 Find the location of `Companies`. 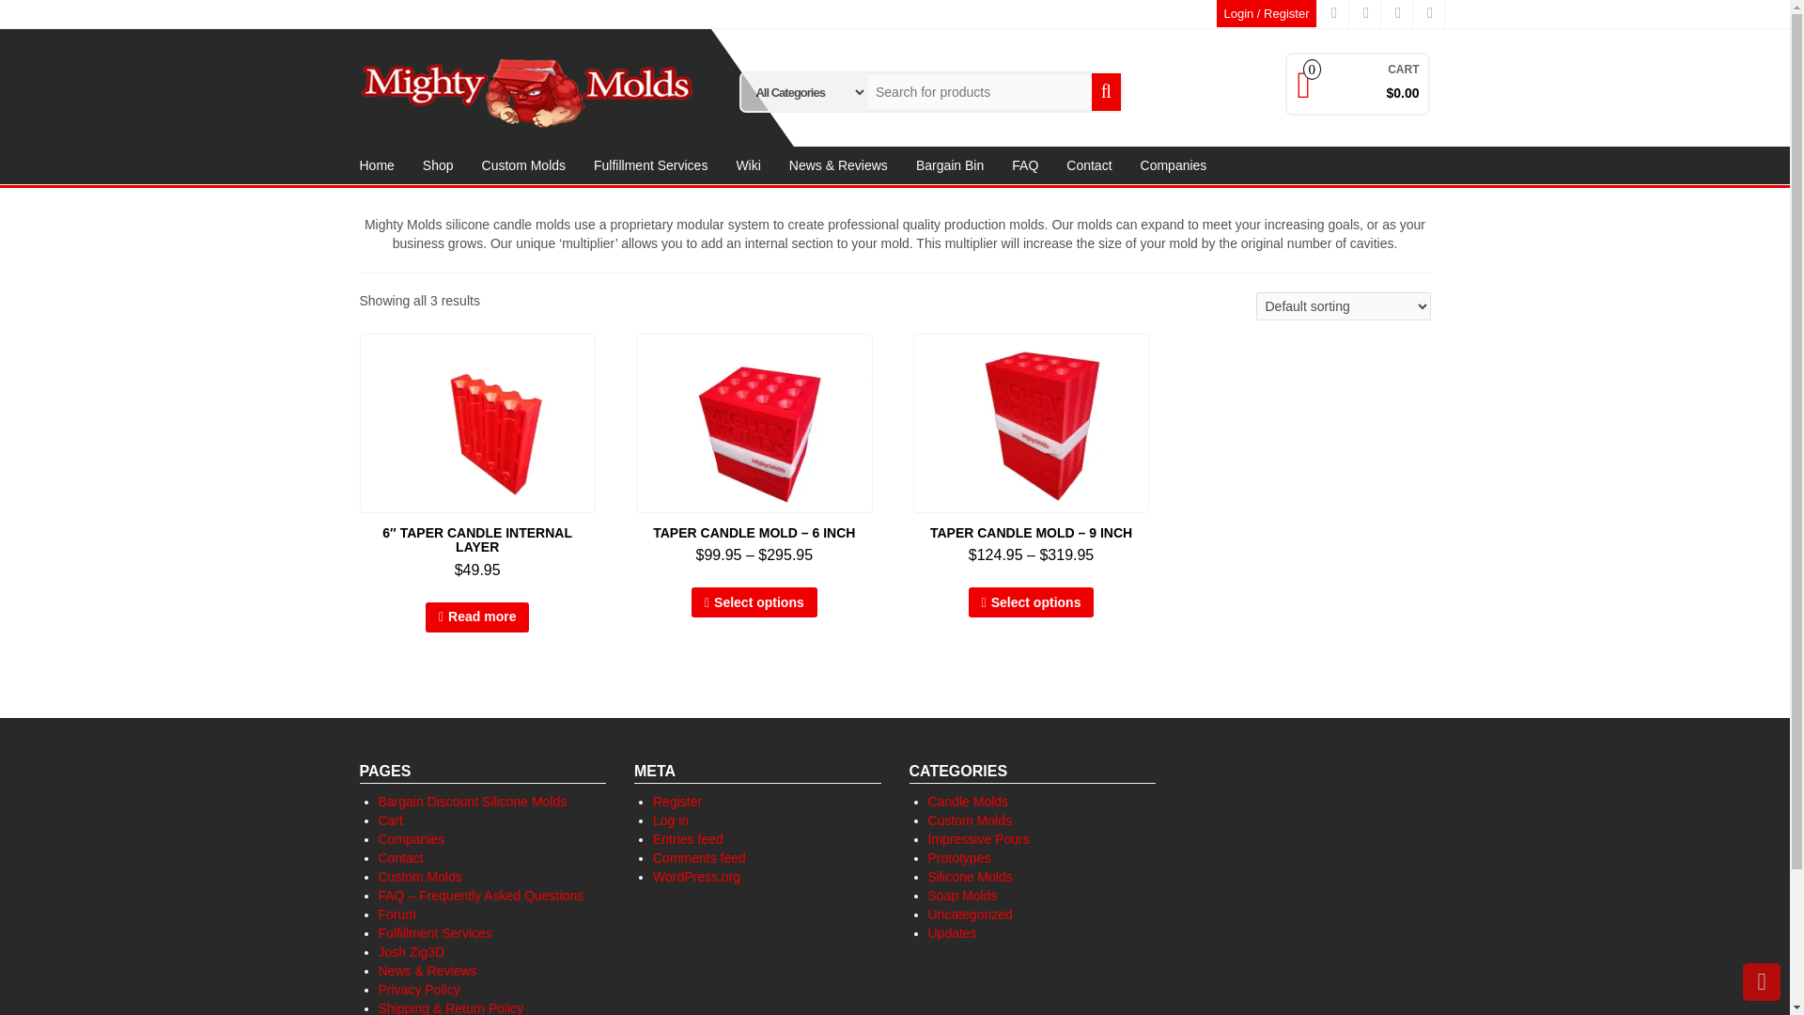

Companies is located at coordinates (1173, 164).